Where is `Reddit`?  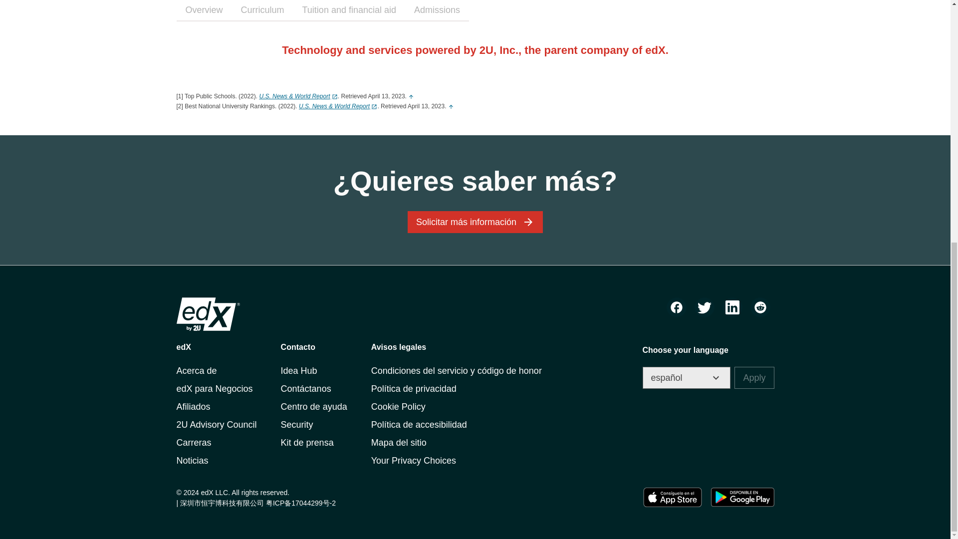
Reddit is located at coordinates (760, 307).